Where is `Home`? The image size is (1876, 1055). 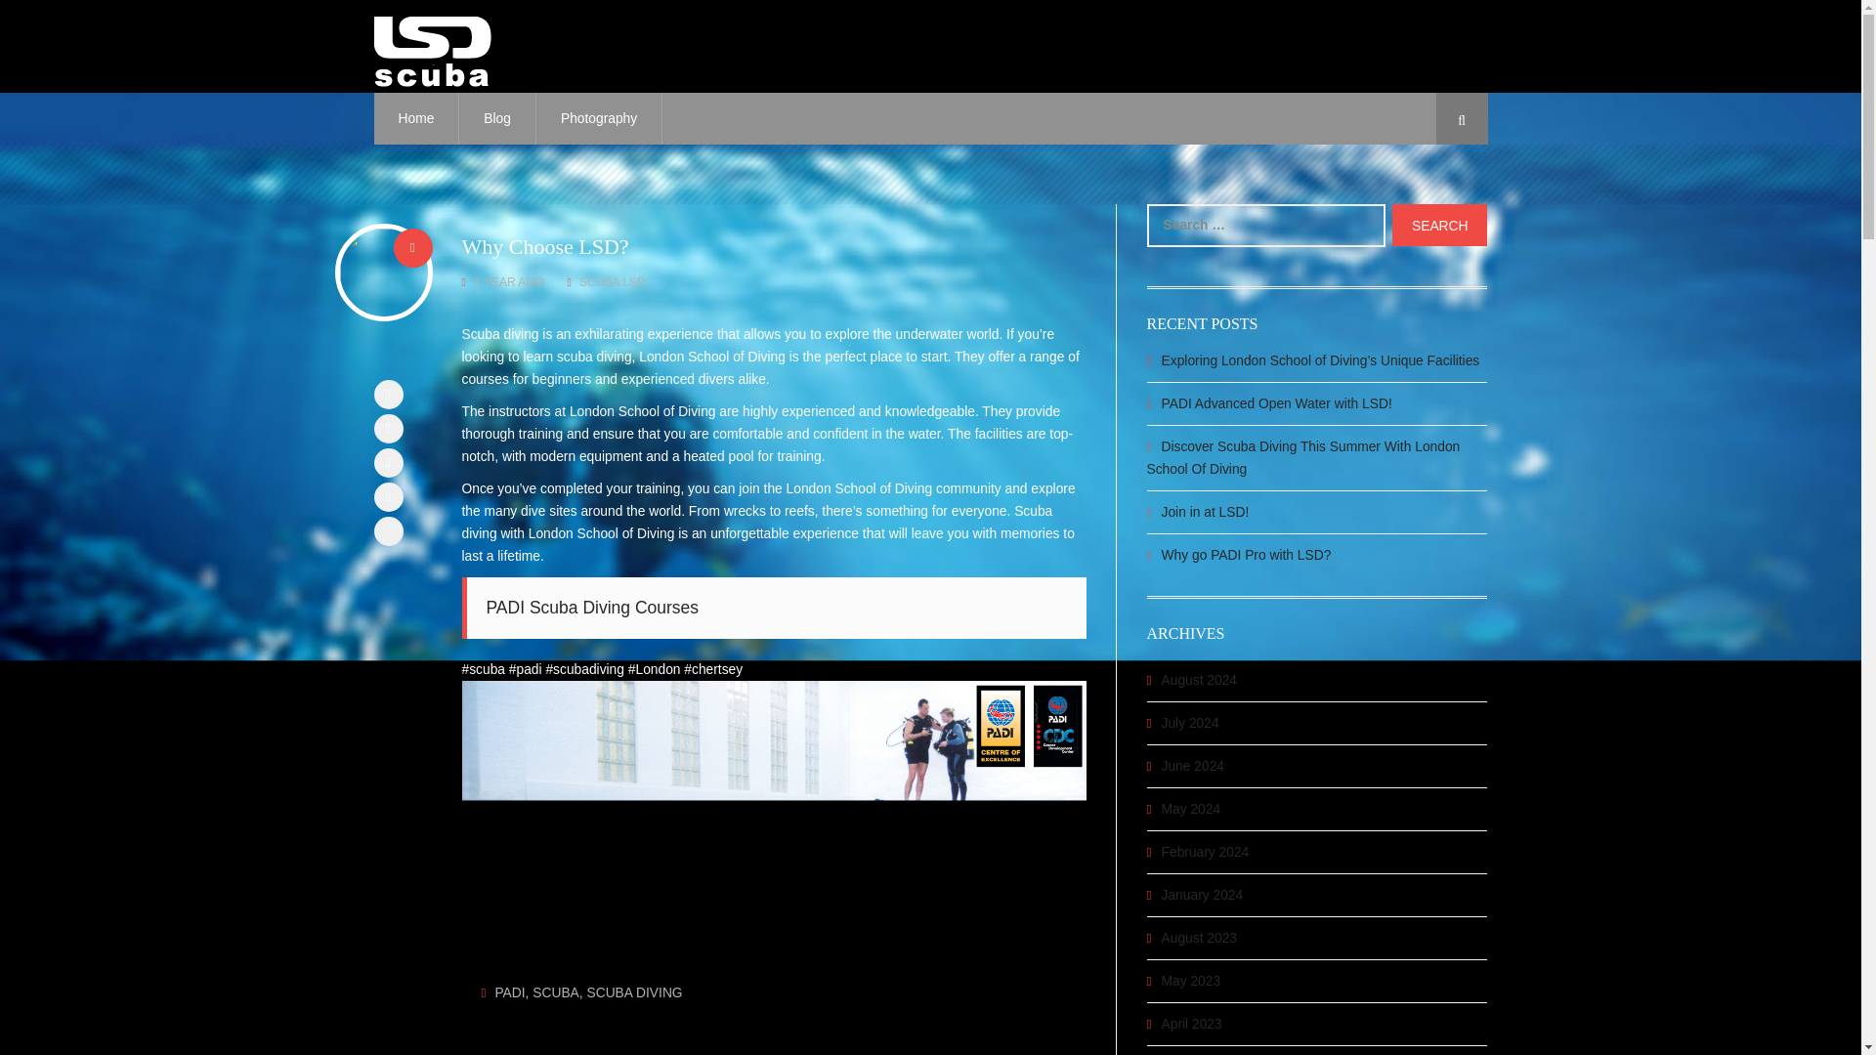 Home is located at coordinates (416, 118).